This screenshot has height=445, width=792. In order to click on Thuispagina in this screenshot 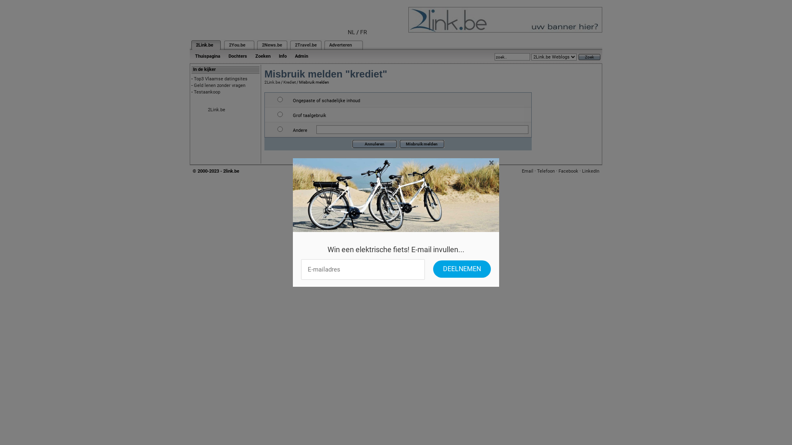, I will do `click(208, 56)`.